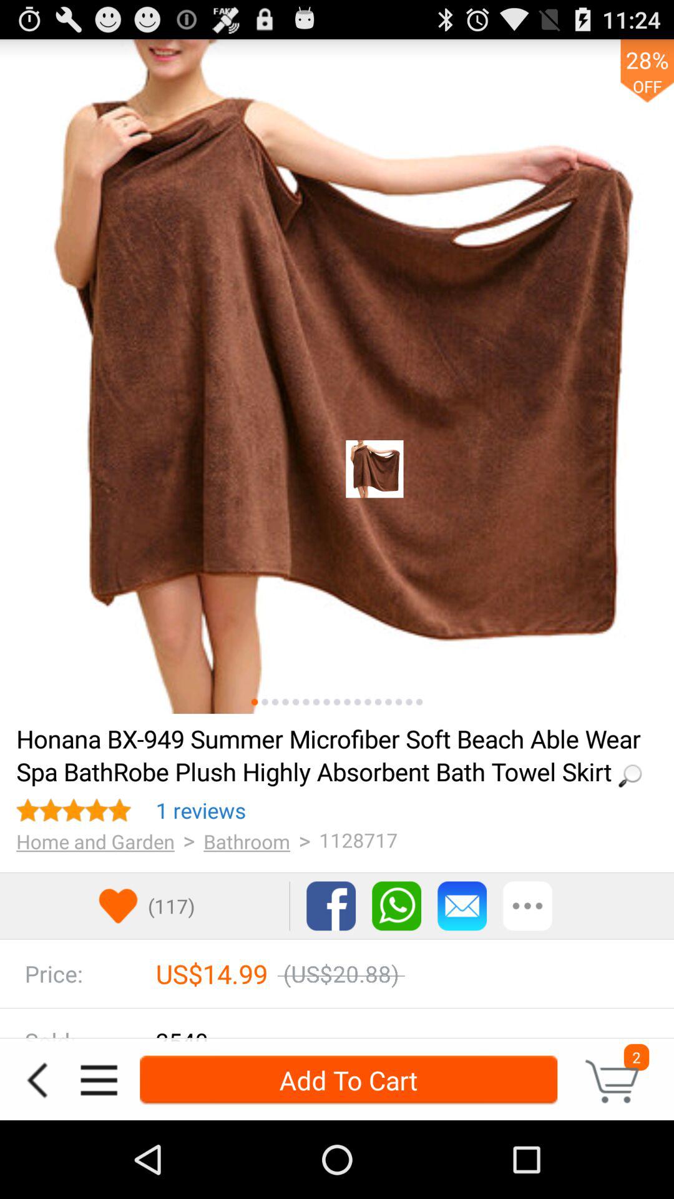 The image size is (674, 1199). What do you see at coordinates (528, 905) in the screenshot?
I see `other options for communication or sharing` at bounding box center [528, 905].